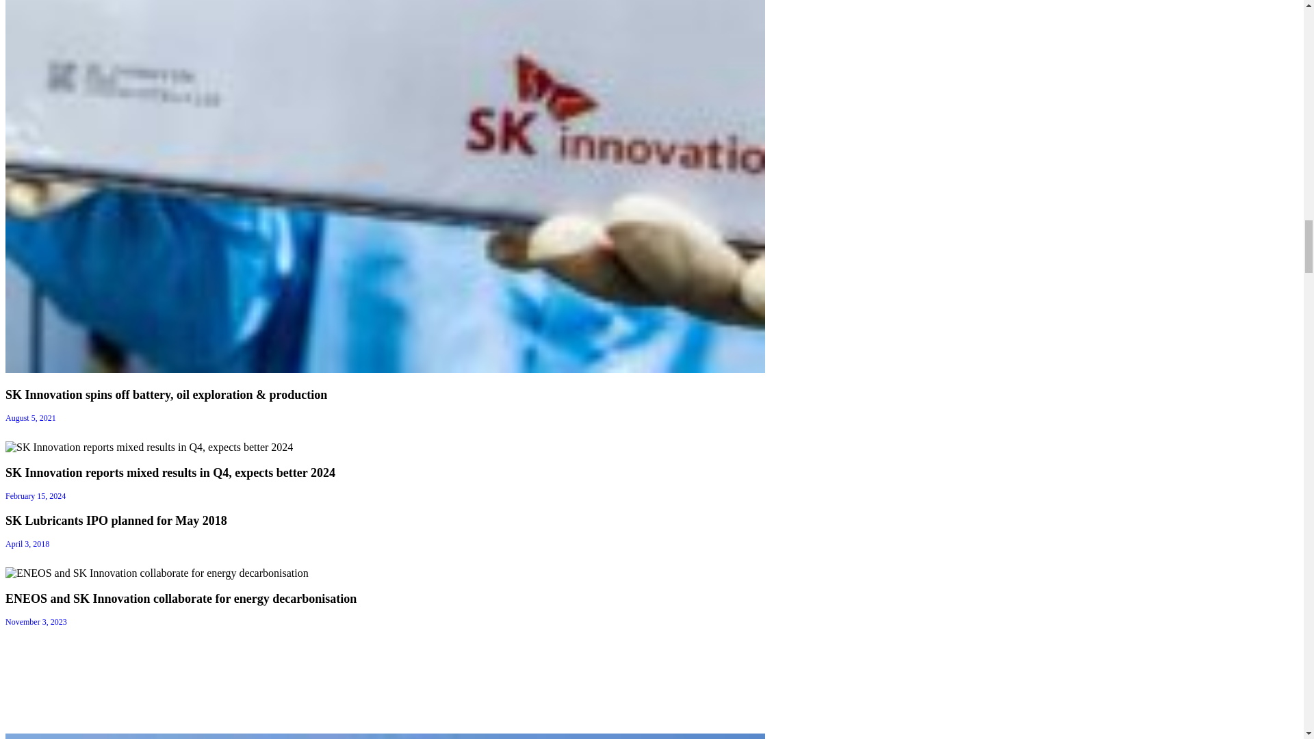  Describe the element at coordinates (116, 520) in the screenshot. I see `SK Lubricants IPO planned for May 2018` at that location.